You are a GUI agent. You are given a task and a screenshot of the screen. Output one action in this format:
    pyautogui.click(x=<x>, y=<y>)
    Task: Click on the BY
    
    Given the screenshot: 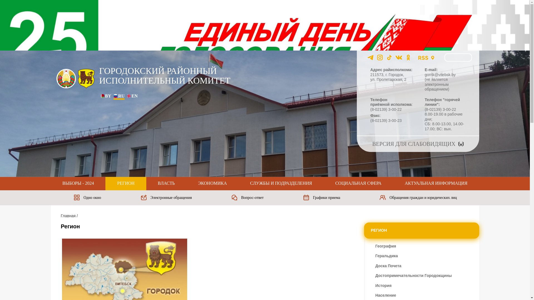 What is the action you would take?
    pyautogui.click(x=106, y=96)
    